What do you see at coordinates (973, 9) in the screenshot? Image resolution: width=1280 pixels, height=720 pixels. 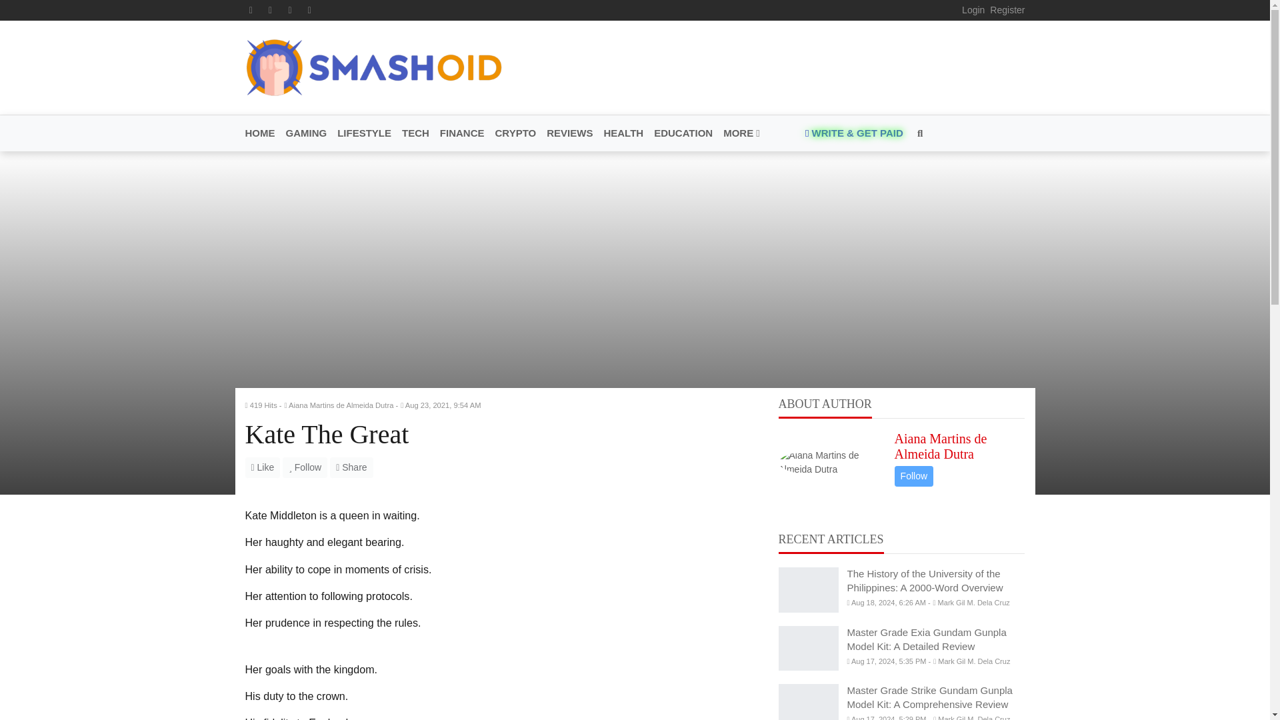 I see `Login` at bounding box center [973, 9].